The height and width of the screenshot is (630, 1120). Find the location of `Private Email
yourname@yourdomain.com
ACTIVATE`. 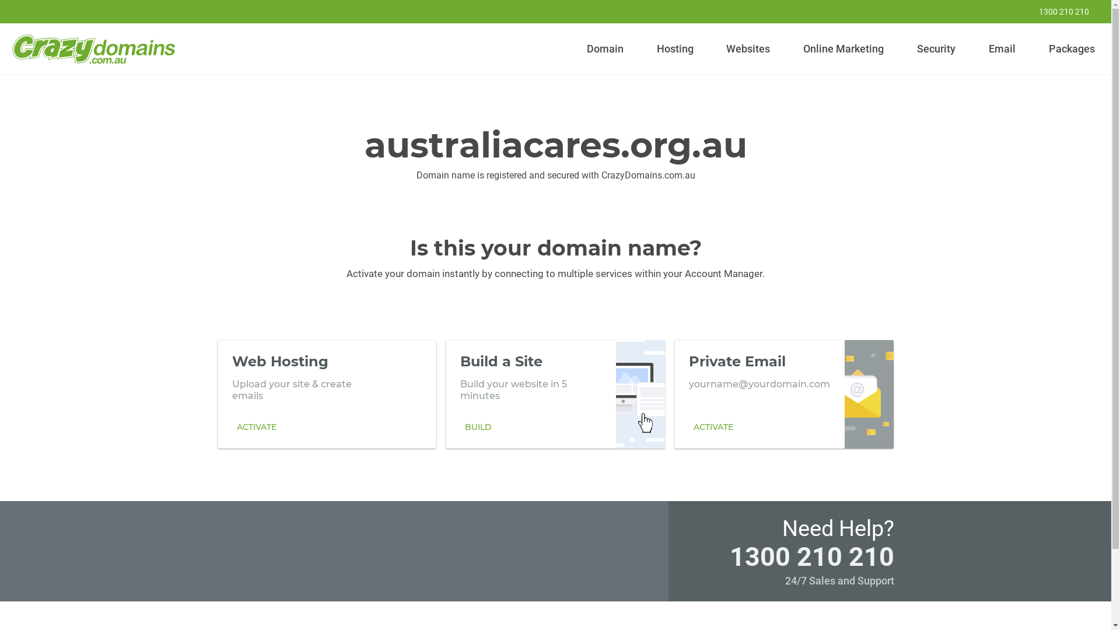

Private Email
yourname@yourdomain.com
ACTIVATE is located at coordinates (784, 394).